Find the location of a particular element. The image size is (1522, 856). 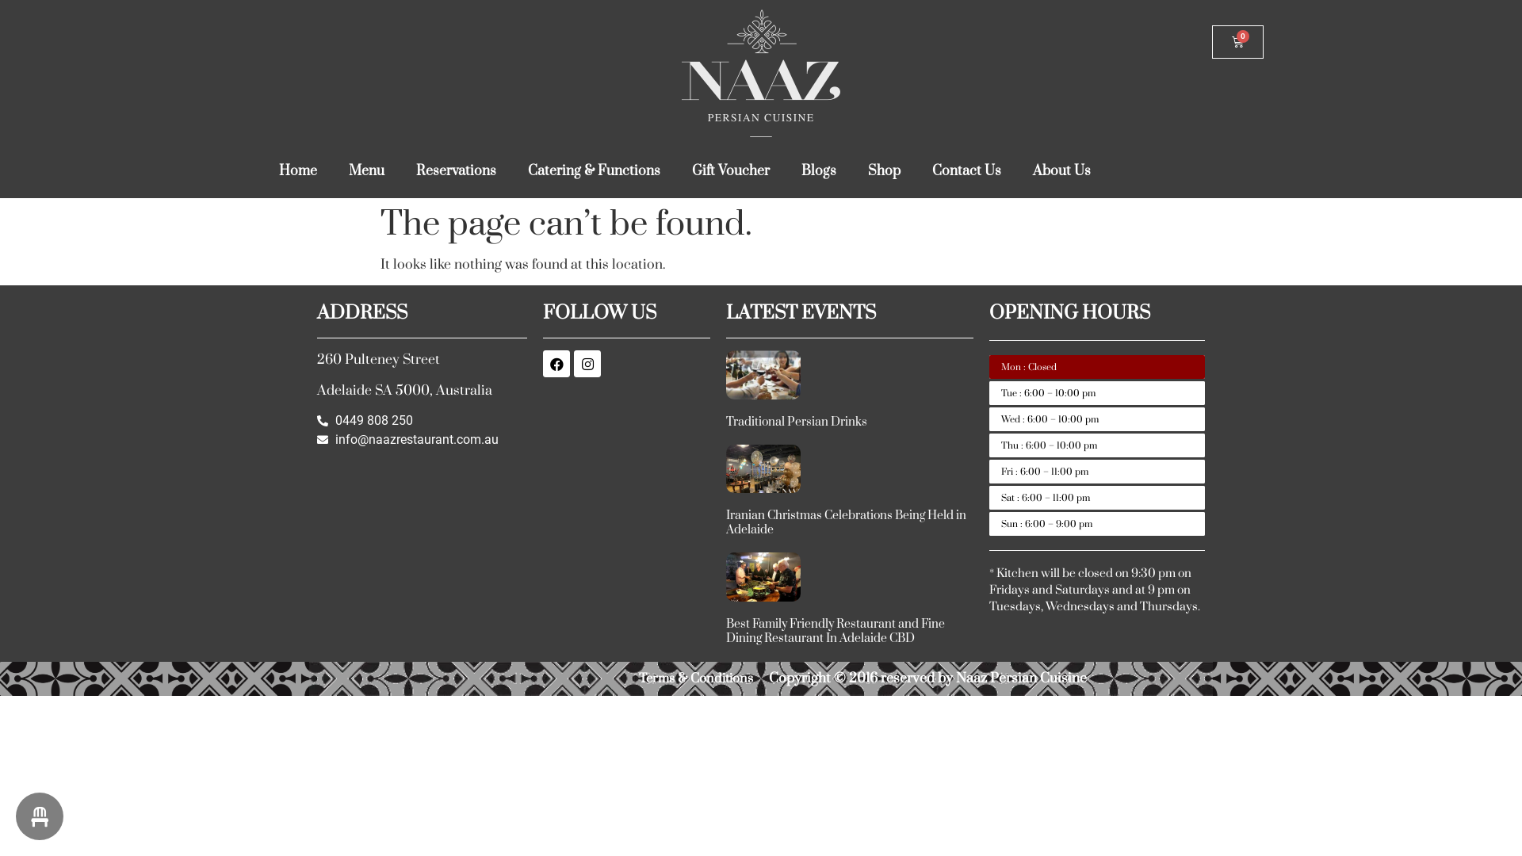

Catering & Functions is located at coordinates (595, 170).